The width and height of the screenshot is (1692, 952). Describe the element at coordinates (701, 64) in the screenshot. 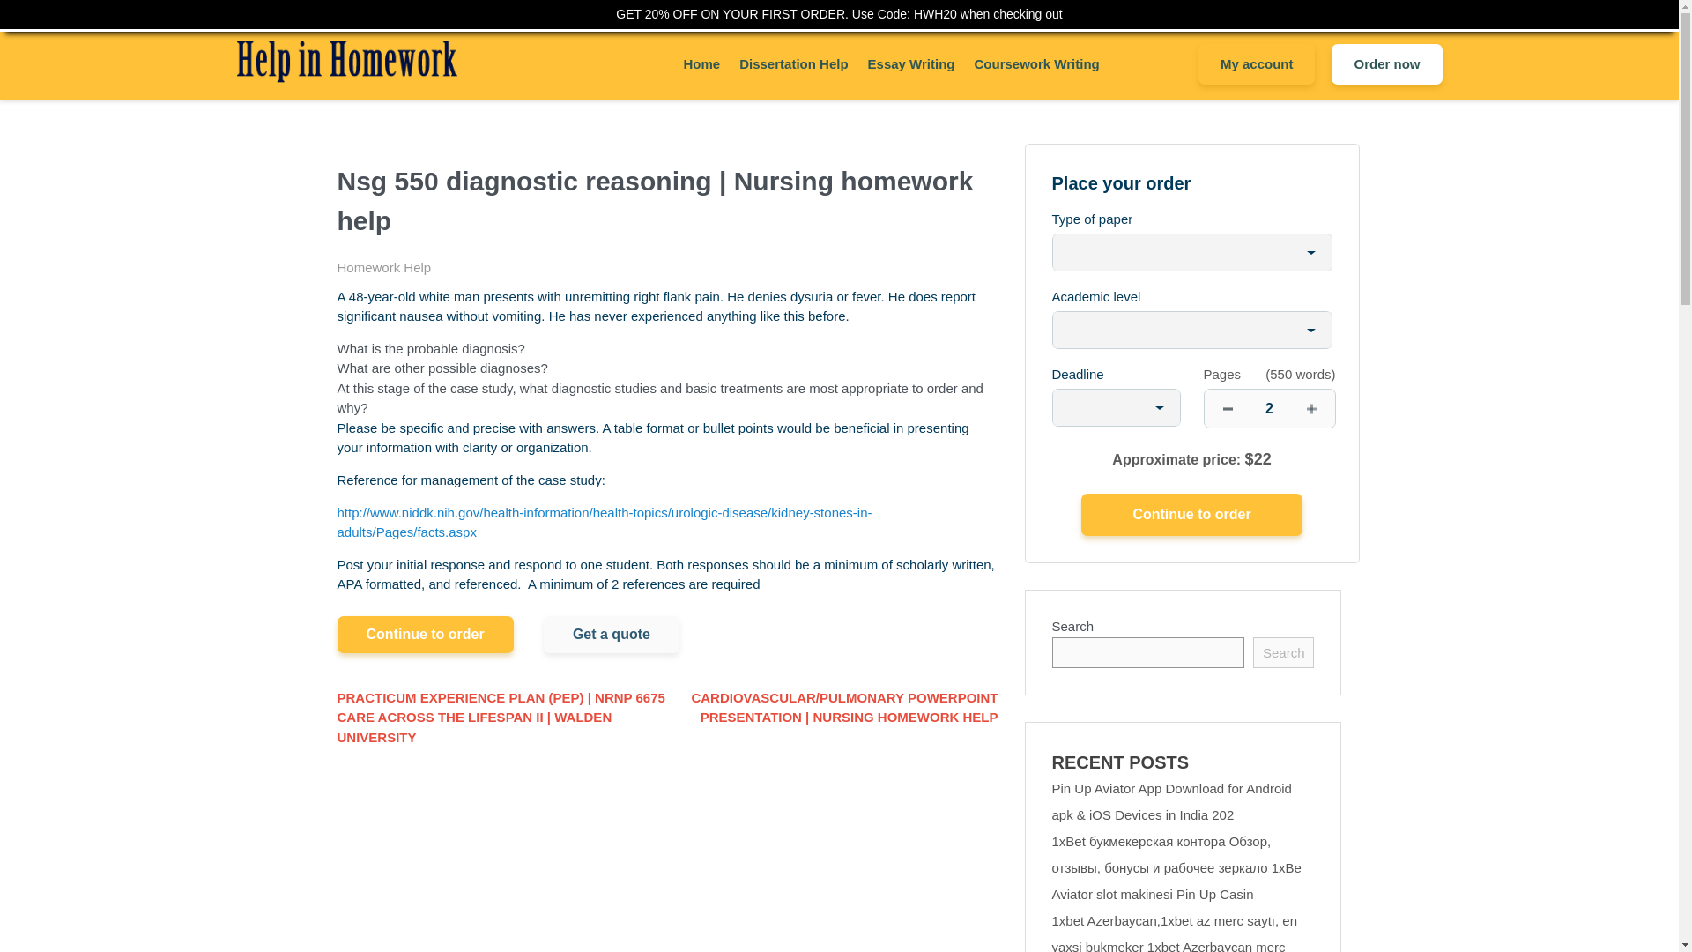

I see `Home` at that location.